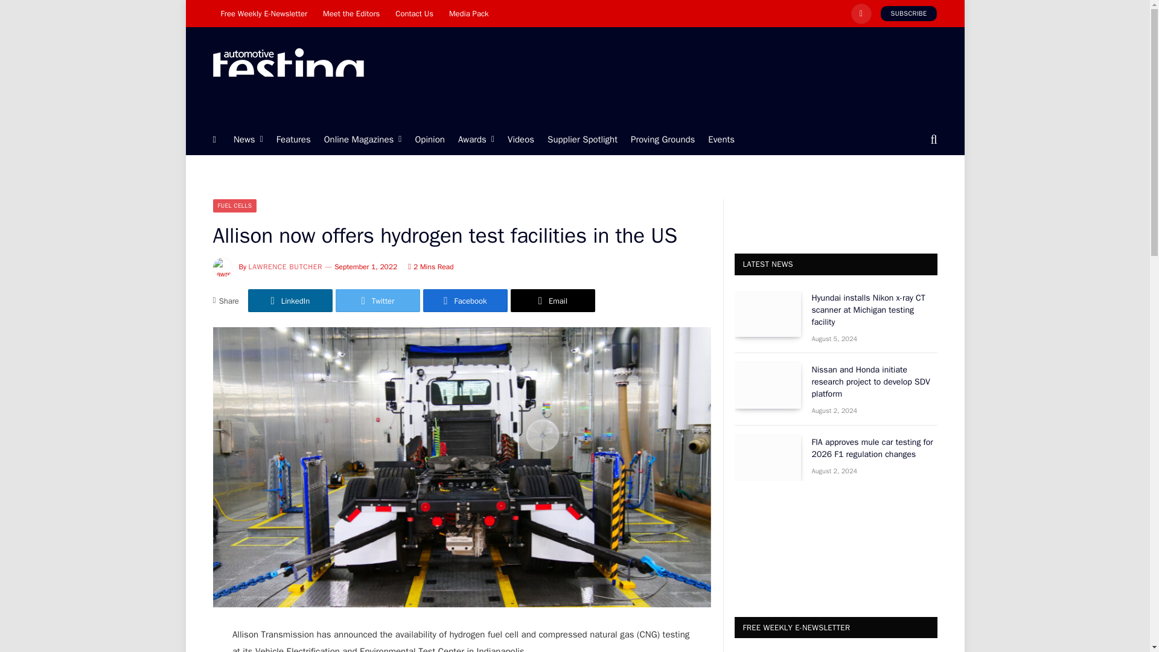 This screenshot has width=1159, height=652. What do you see at coordinates (290, 301) in the screenshot?
I see `Share on LinkedIn` at bounding box center [290, 301].